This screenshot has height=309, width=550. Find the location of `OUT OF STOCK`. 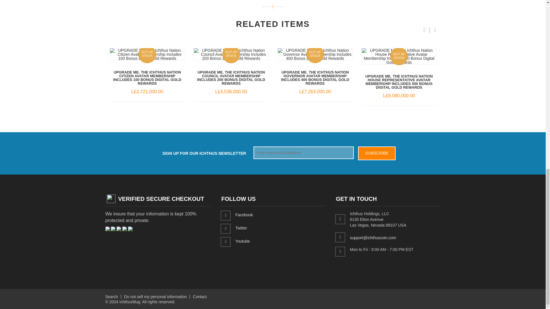

OUT OF STOCK is located at coordinates (231, 54).